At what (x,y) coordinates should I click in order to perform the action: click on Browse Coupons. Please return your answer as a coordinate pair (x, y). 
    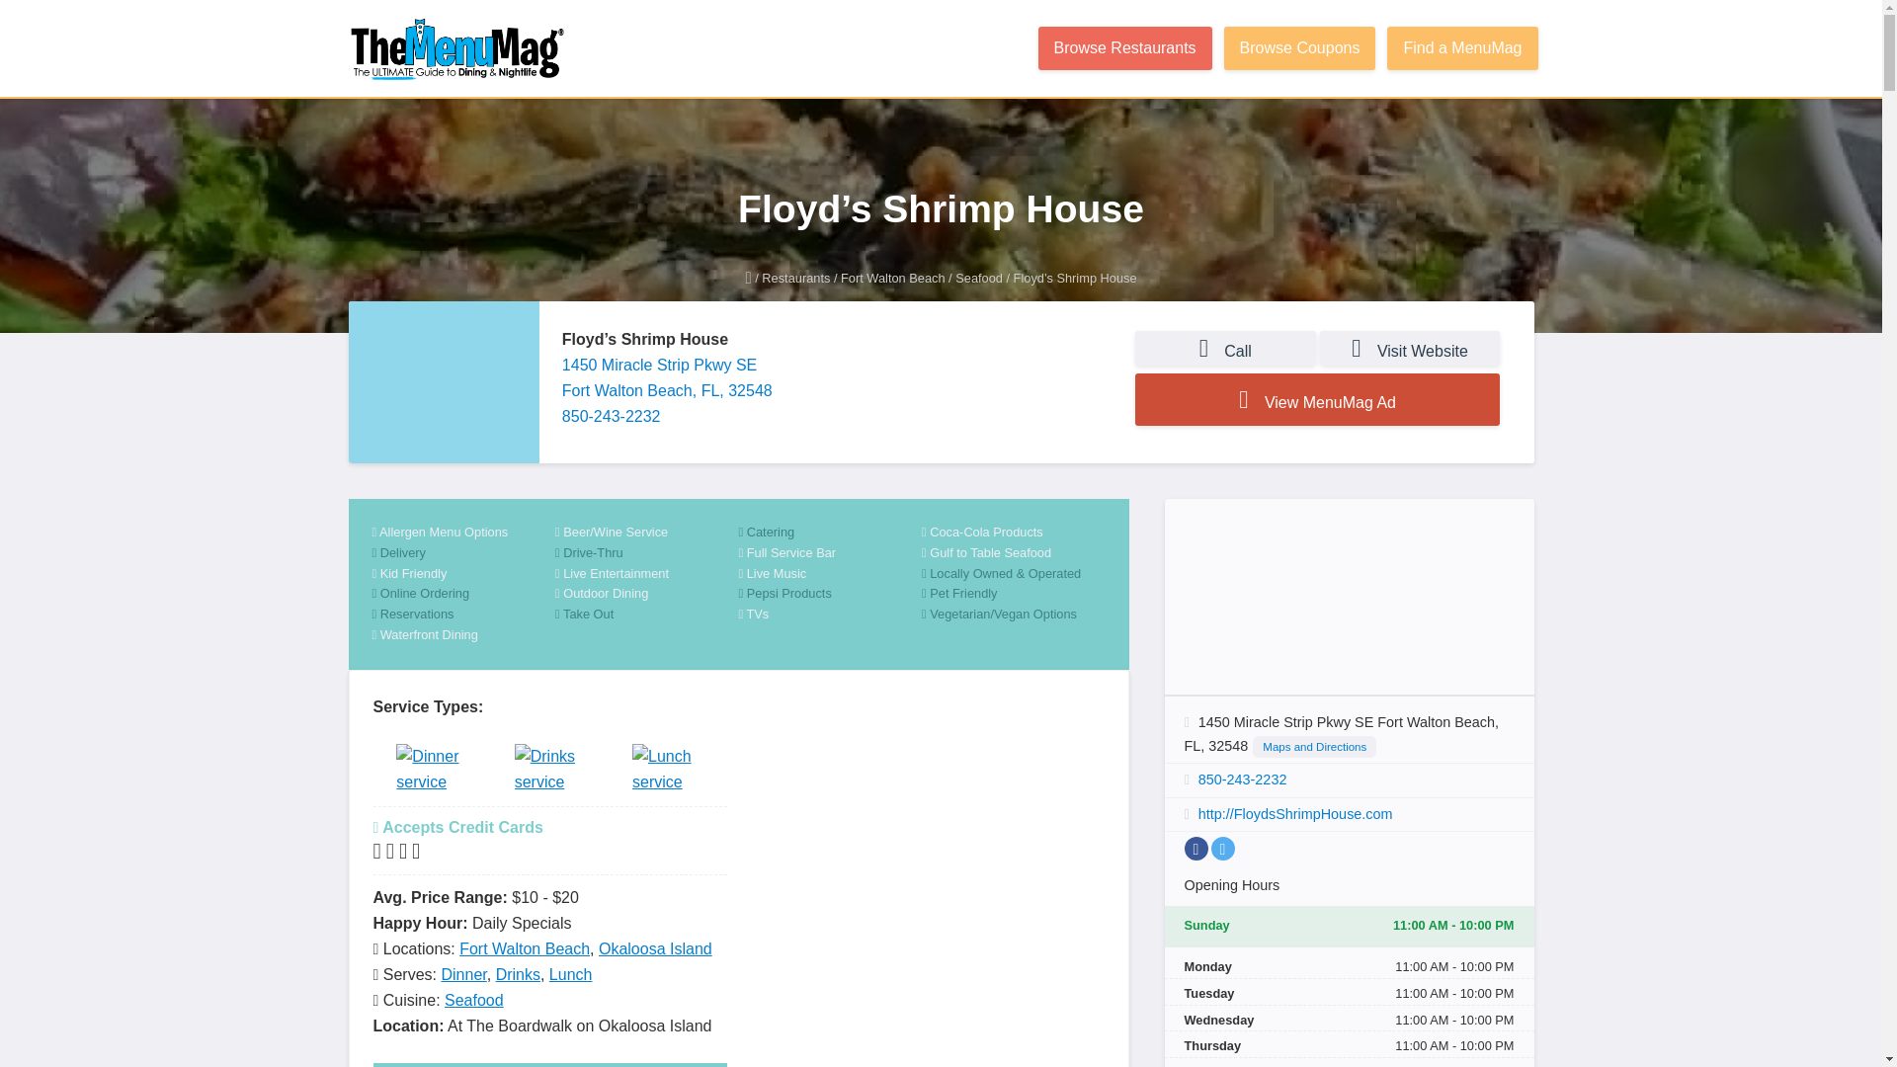
    Looking at the image, I should click on (1300, 48).